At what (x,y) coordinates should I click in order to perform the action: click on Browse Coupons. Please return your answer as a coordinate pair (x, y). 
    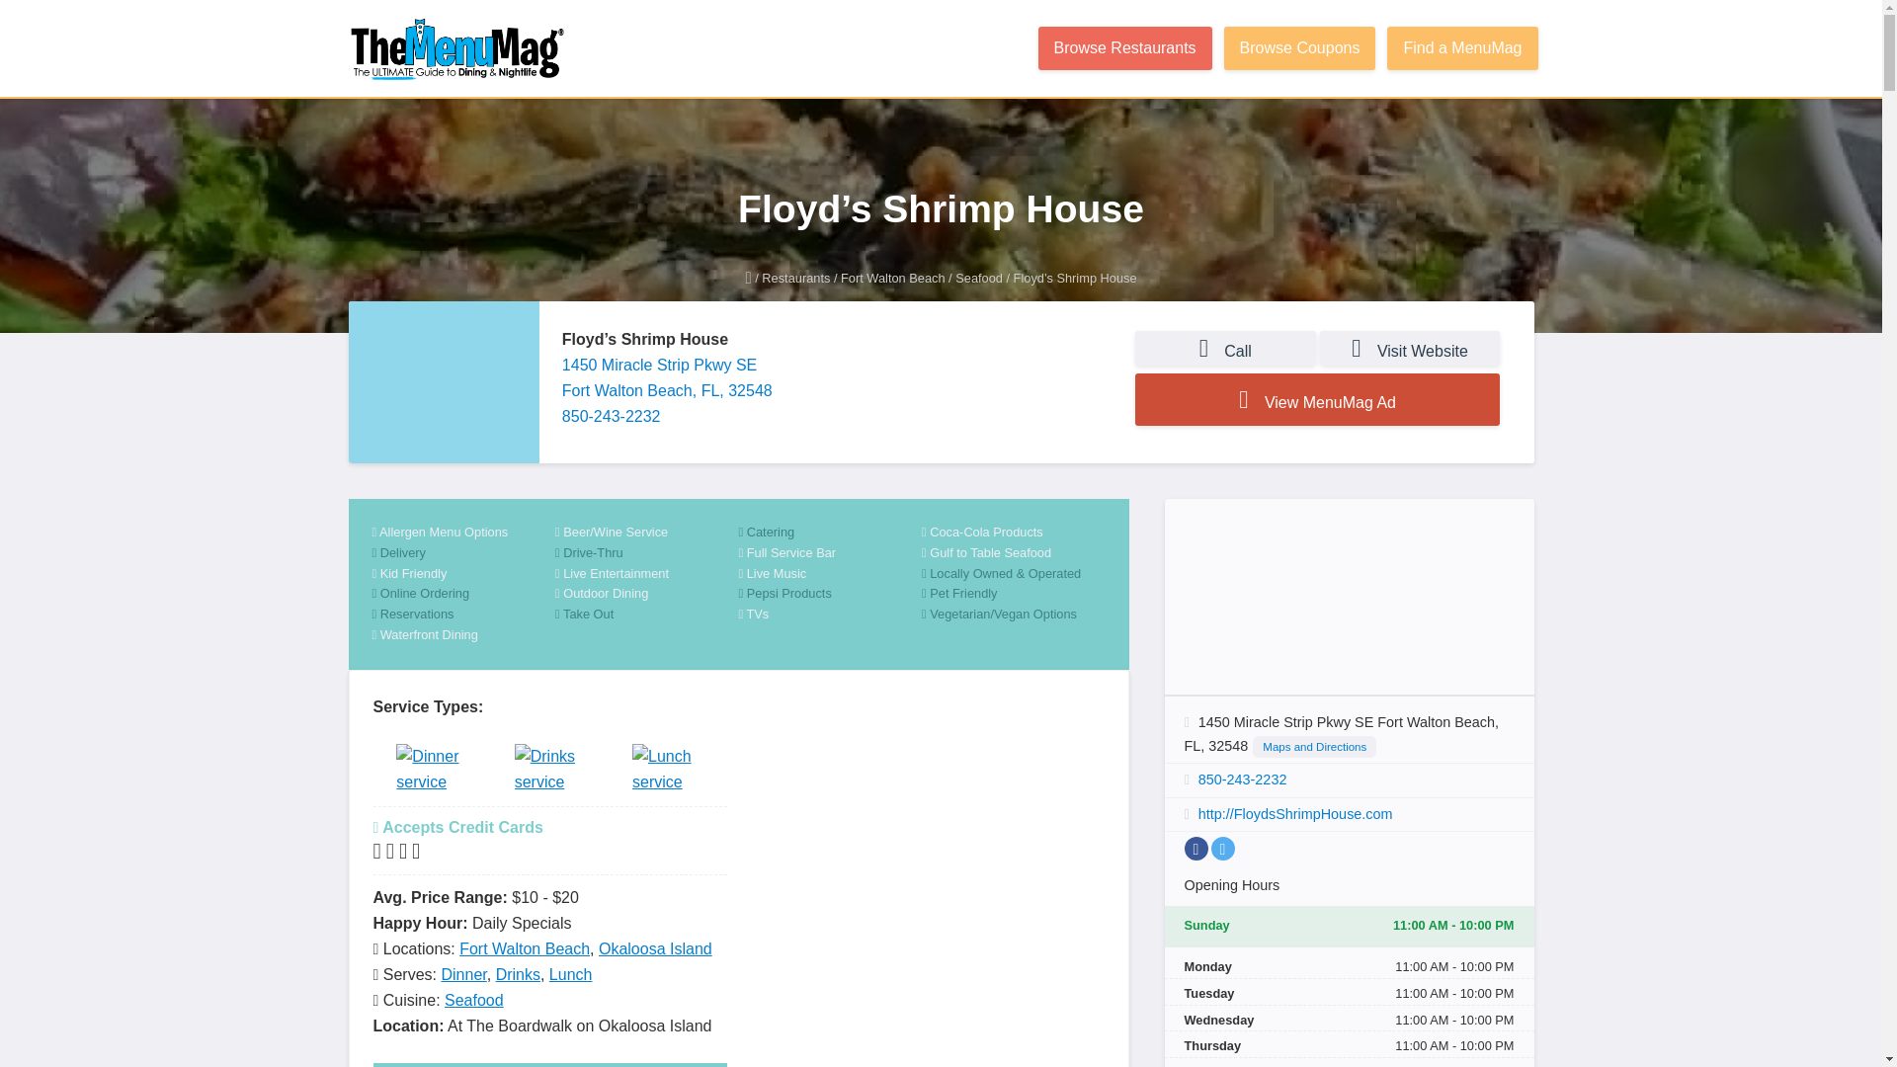
    Looking at the image, I should click on (1300, 48).